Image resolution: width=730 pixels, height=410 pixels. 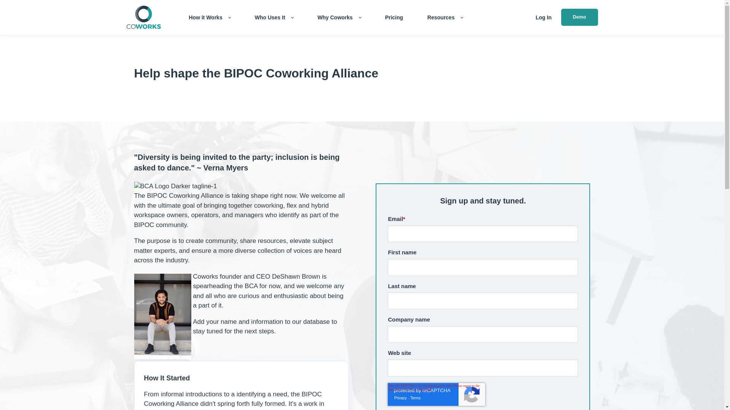 I want to click on reCAPTCHA, so click(x=436, y=394).